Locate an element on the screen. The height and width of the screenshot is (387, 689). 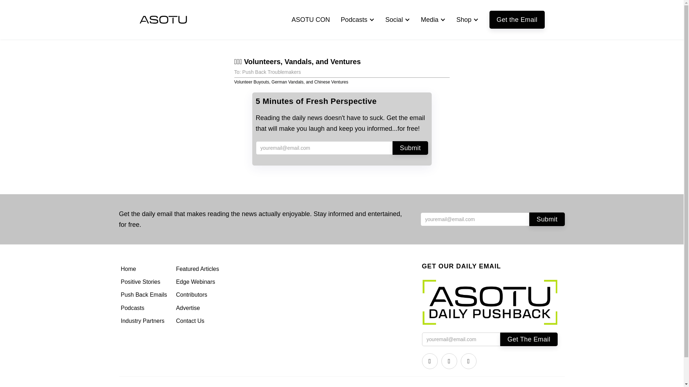
Advertise is located at coordinates (198, 308).